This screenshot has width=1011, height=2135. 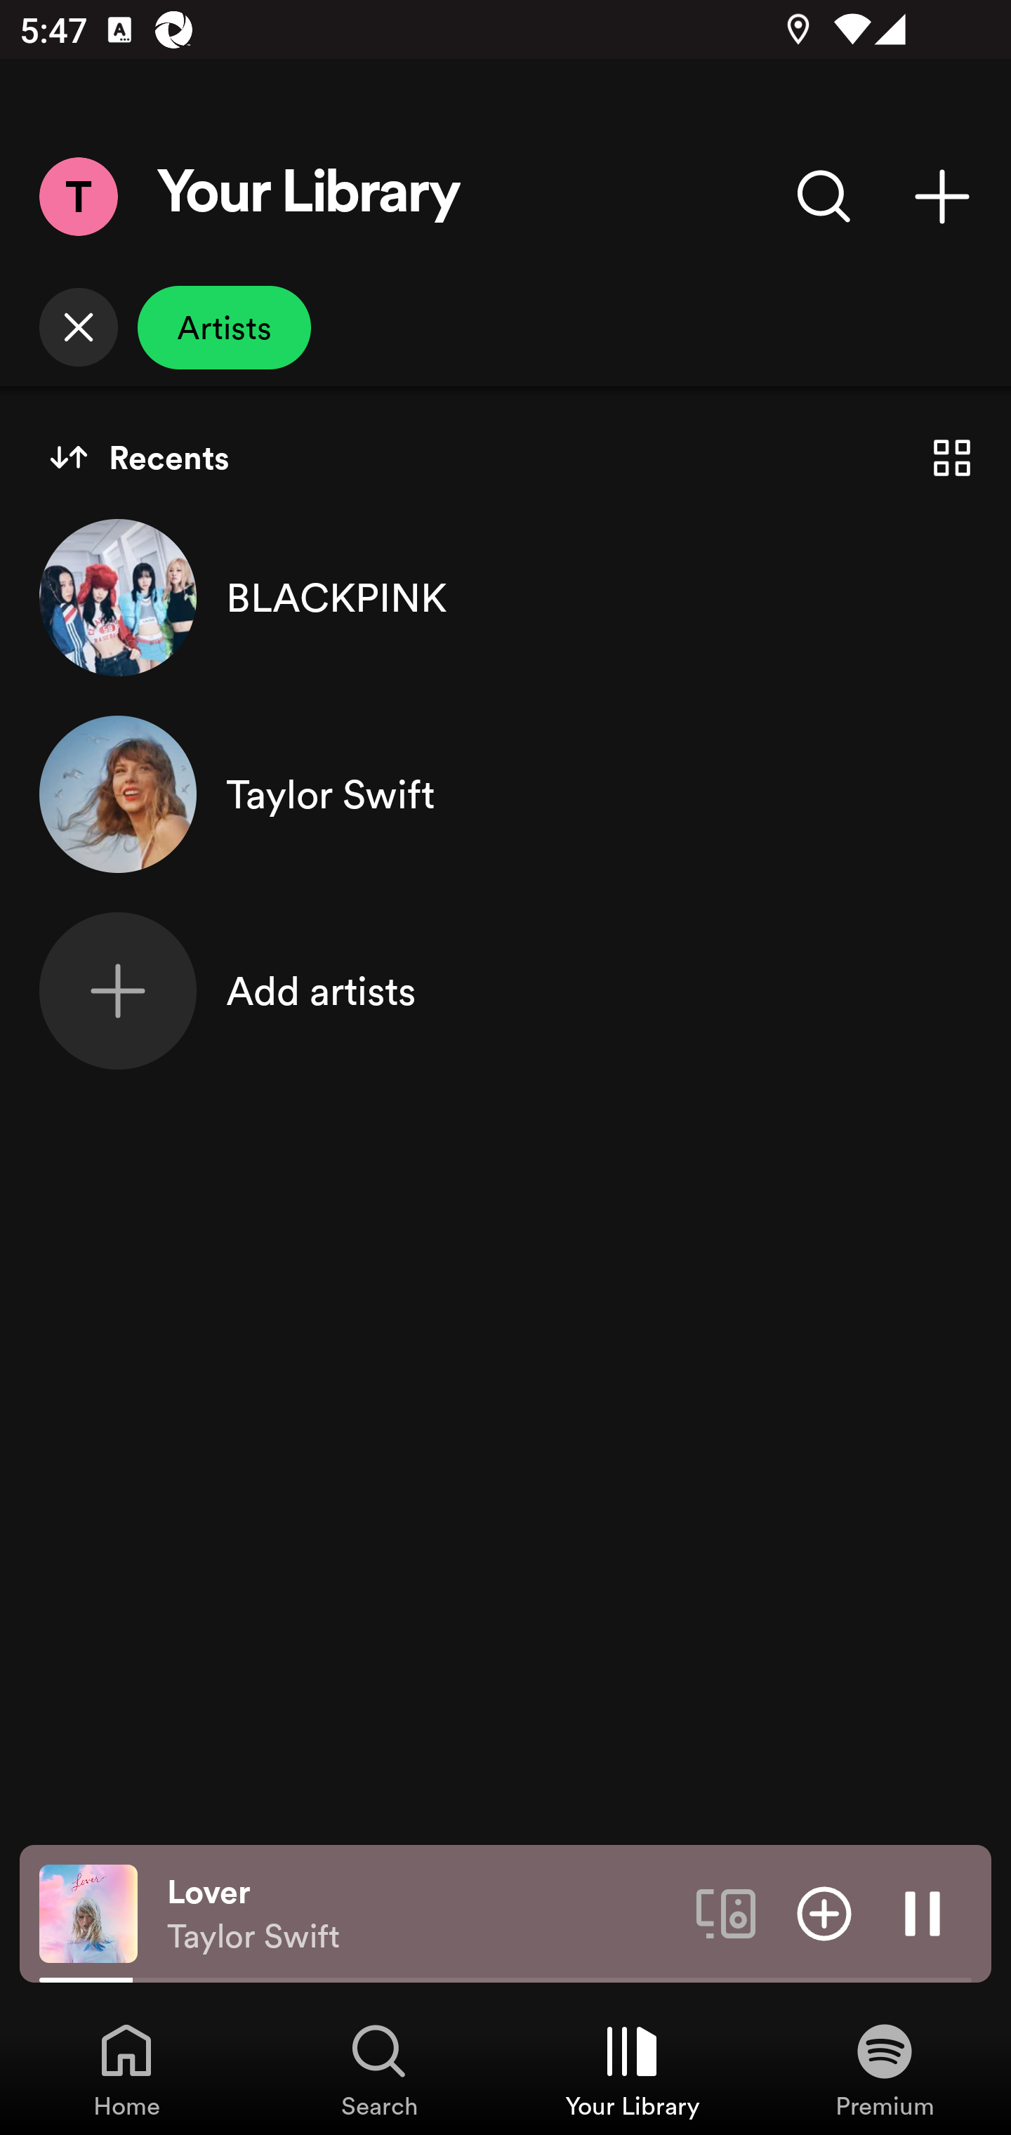 What do you see at coordinates (632, 2069) in the screenshot?
I see `Your Library, Tab 3 of 4 Your Library Your Library` at bounding box center [632, 2069].